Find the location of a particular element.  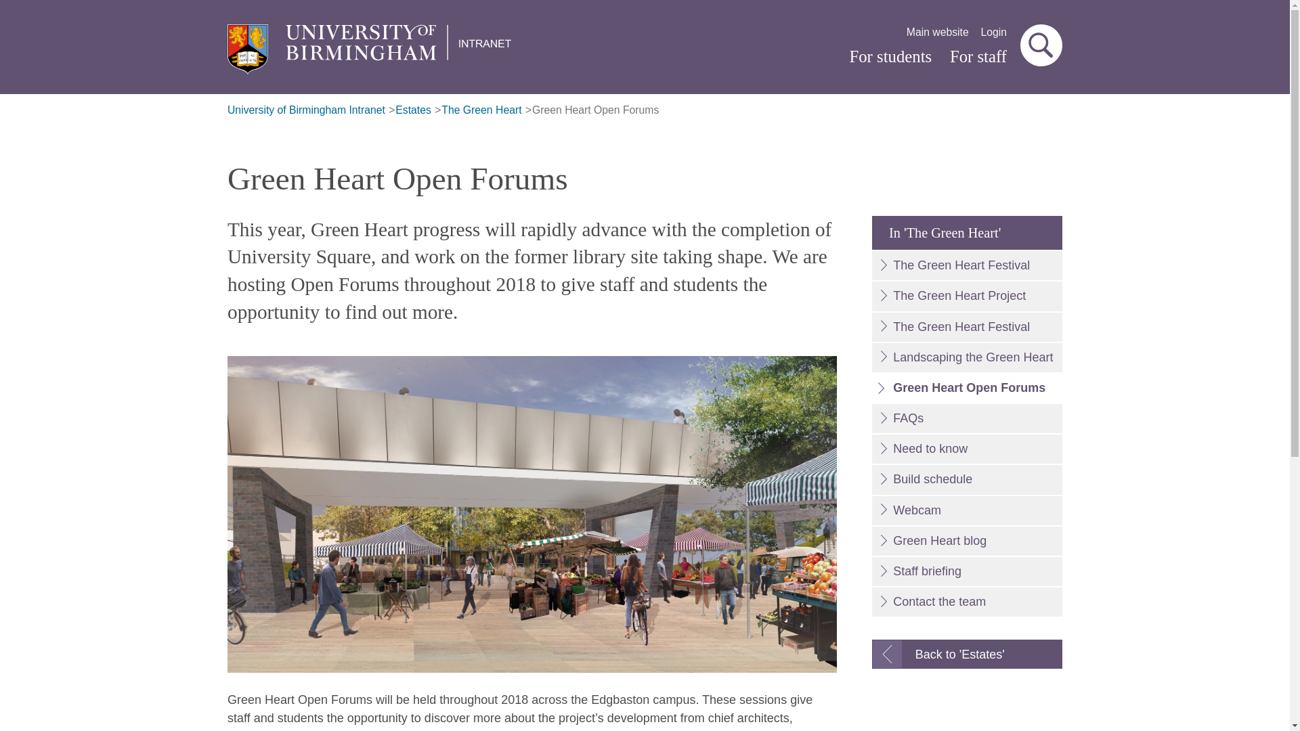

Webcam is located at coordinates (967, 510).